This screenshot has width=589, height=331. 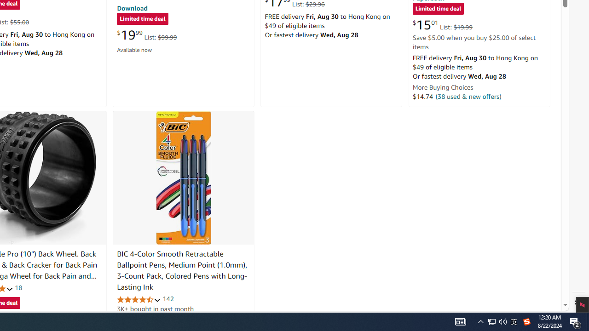 I want to click on $15.01 List: $19.99, so click(x=442, y=25).